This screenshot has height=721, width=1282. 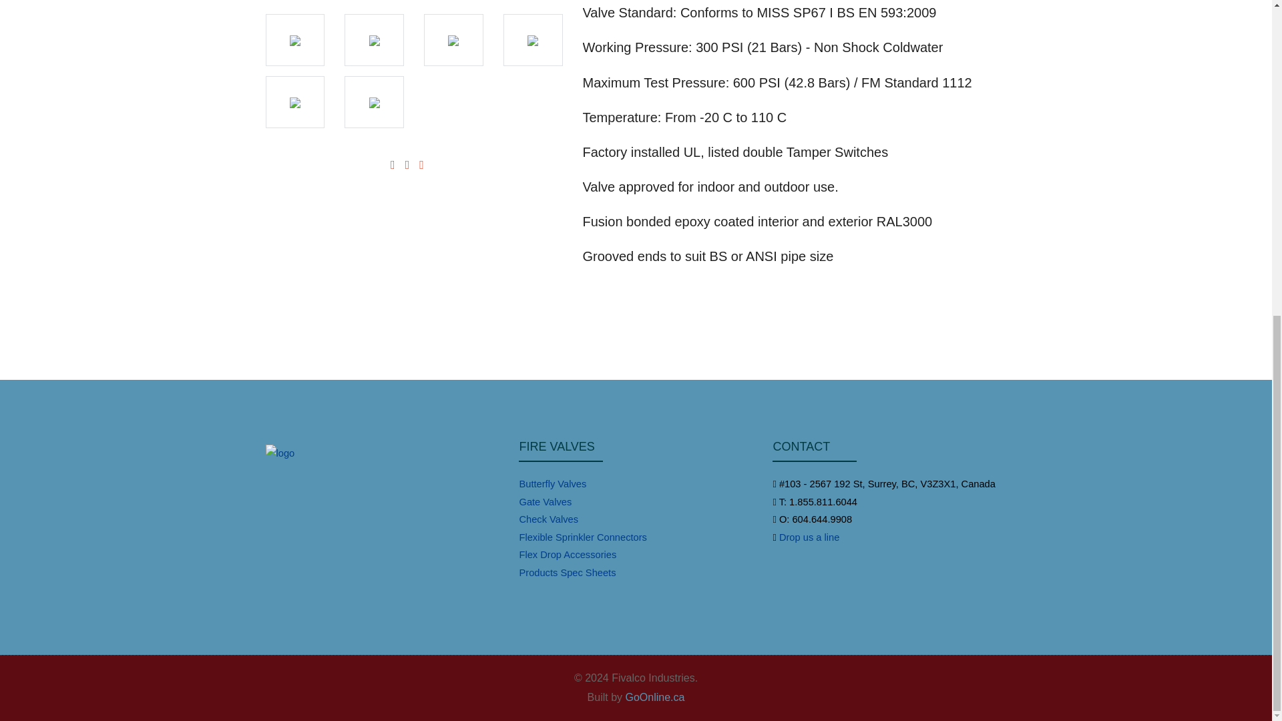 What do you see at coordinates (374, 40) in the screenshot?
I see `FPB-300G Butterfly Valve Grooved Ends` at bounding box center [374, 40].